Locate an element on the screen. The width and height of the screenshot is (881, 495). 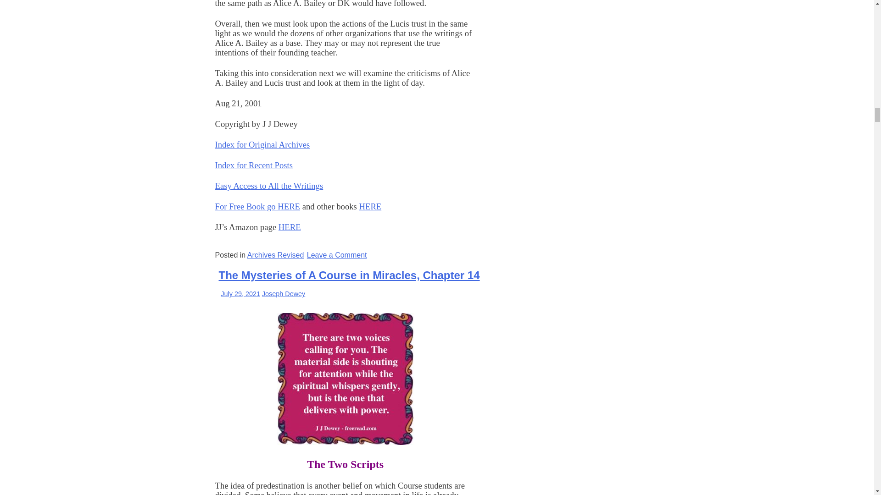
HERE is located at coordinates (290, 227).